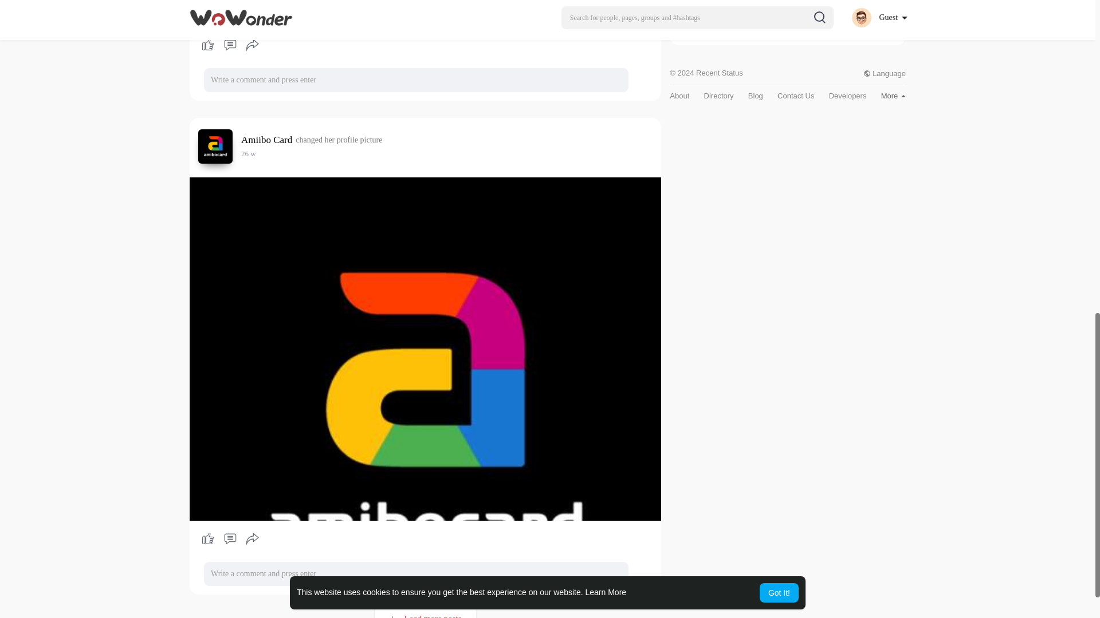 This screenshot has width=1100, height=618. What do you see at coordinates (253, 539) in the screenshot?
I see `Share` at bounding box center [253, 539].